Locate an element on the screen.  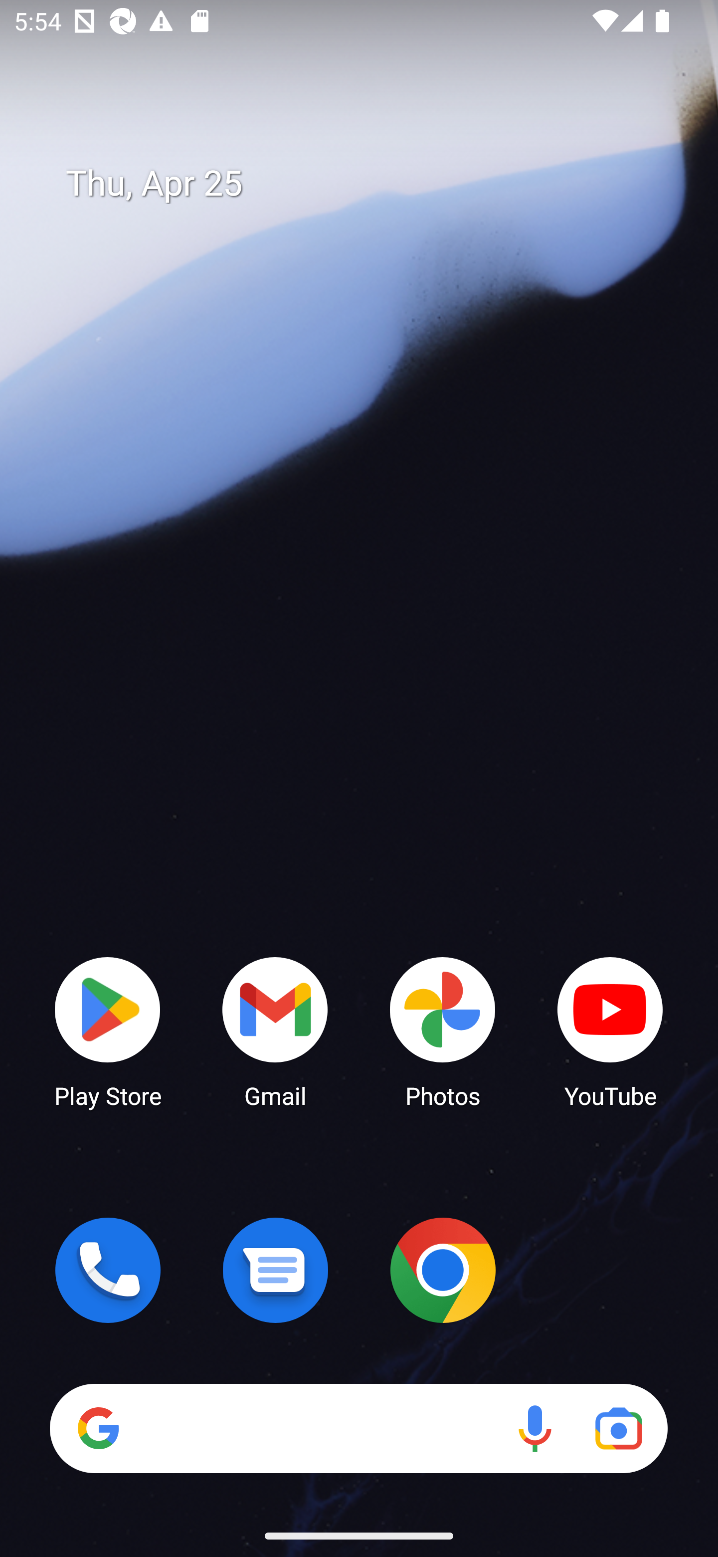
Voice search is located at coordinates (535, 1428).